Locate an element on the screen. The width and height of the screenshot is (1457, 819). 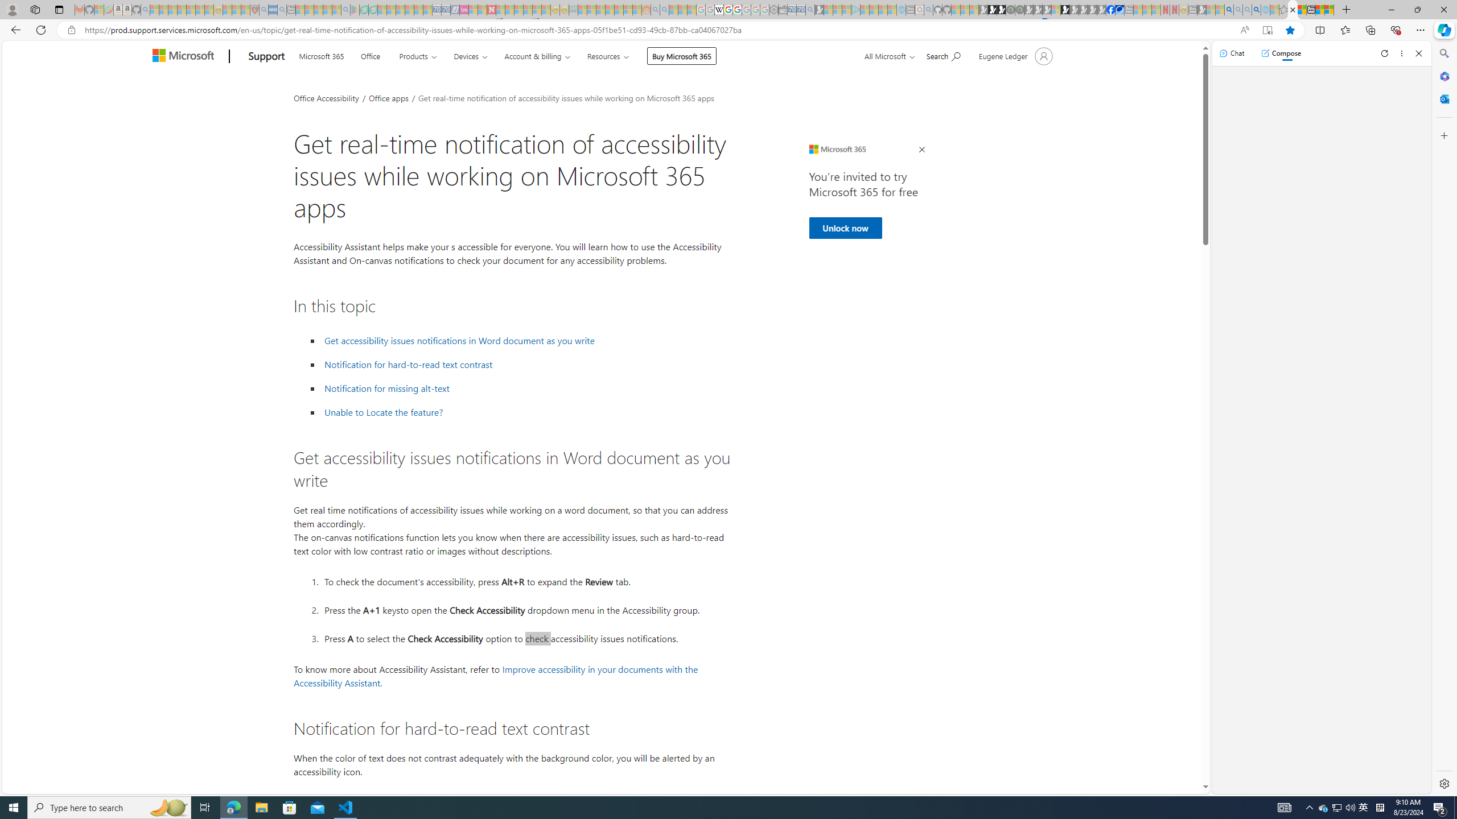
AirNow.gov is located at coordinates (1119, 10).